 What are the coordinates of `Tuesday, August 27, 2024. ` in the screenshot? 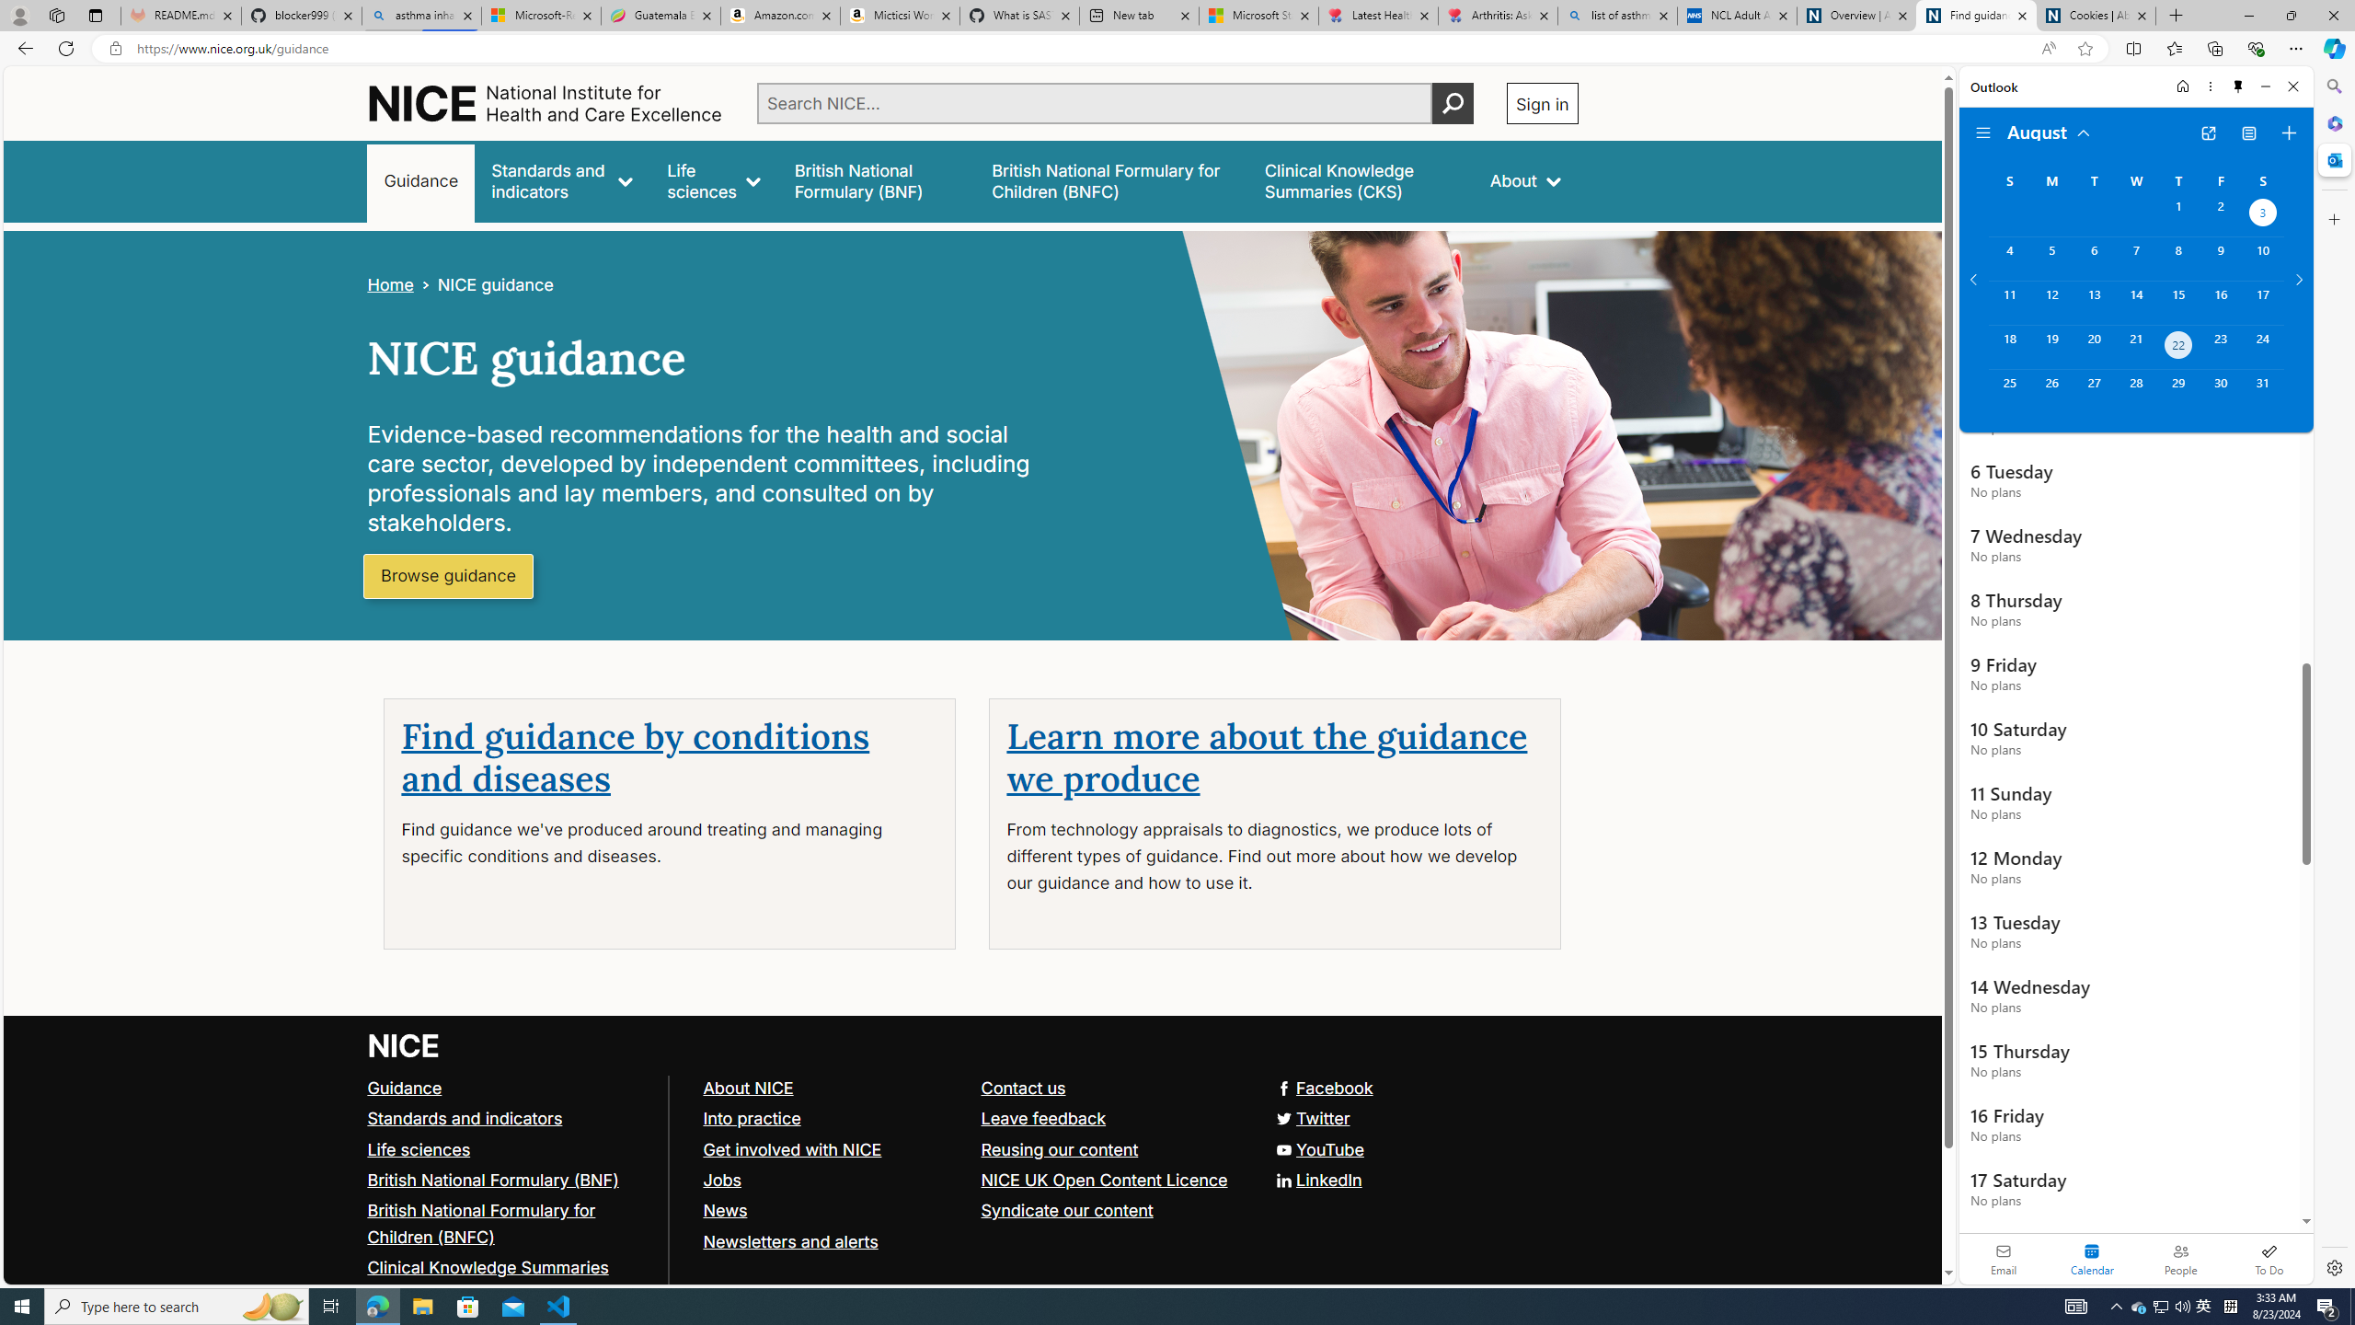 It's located at (2093, 391).